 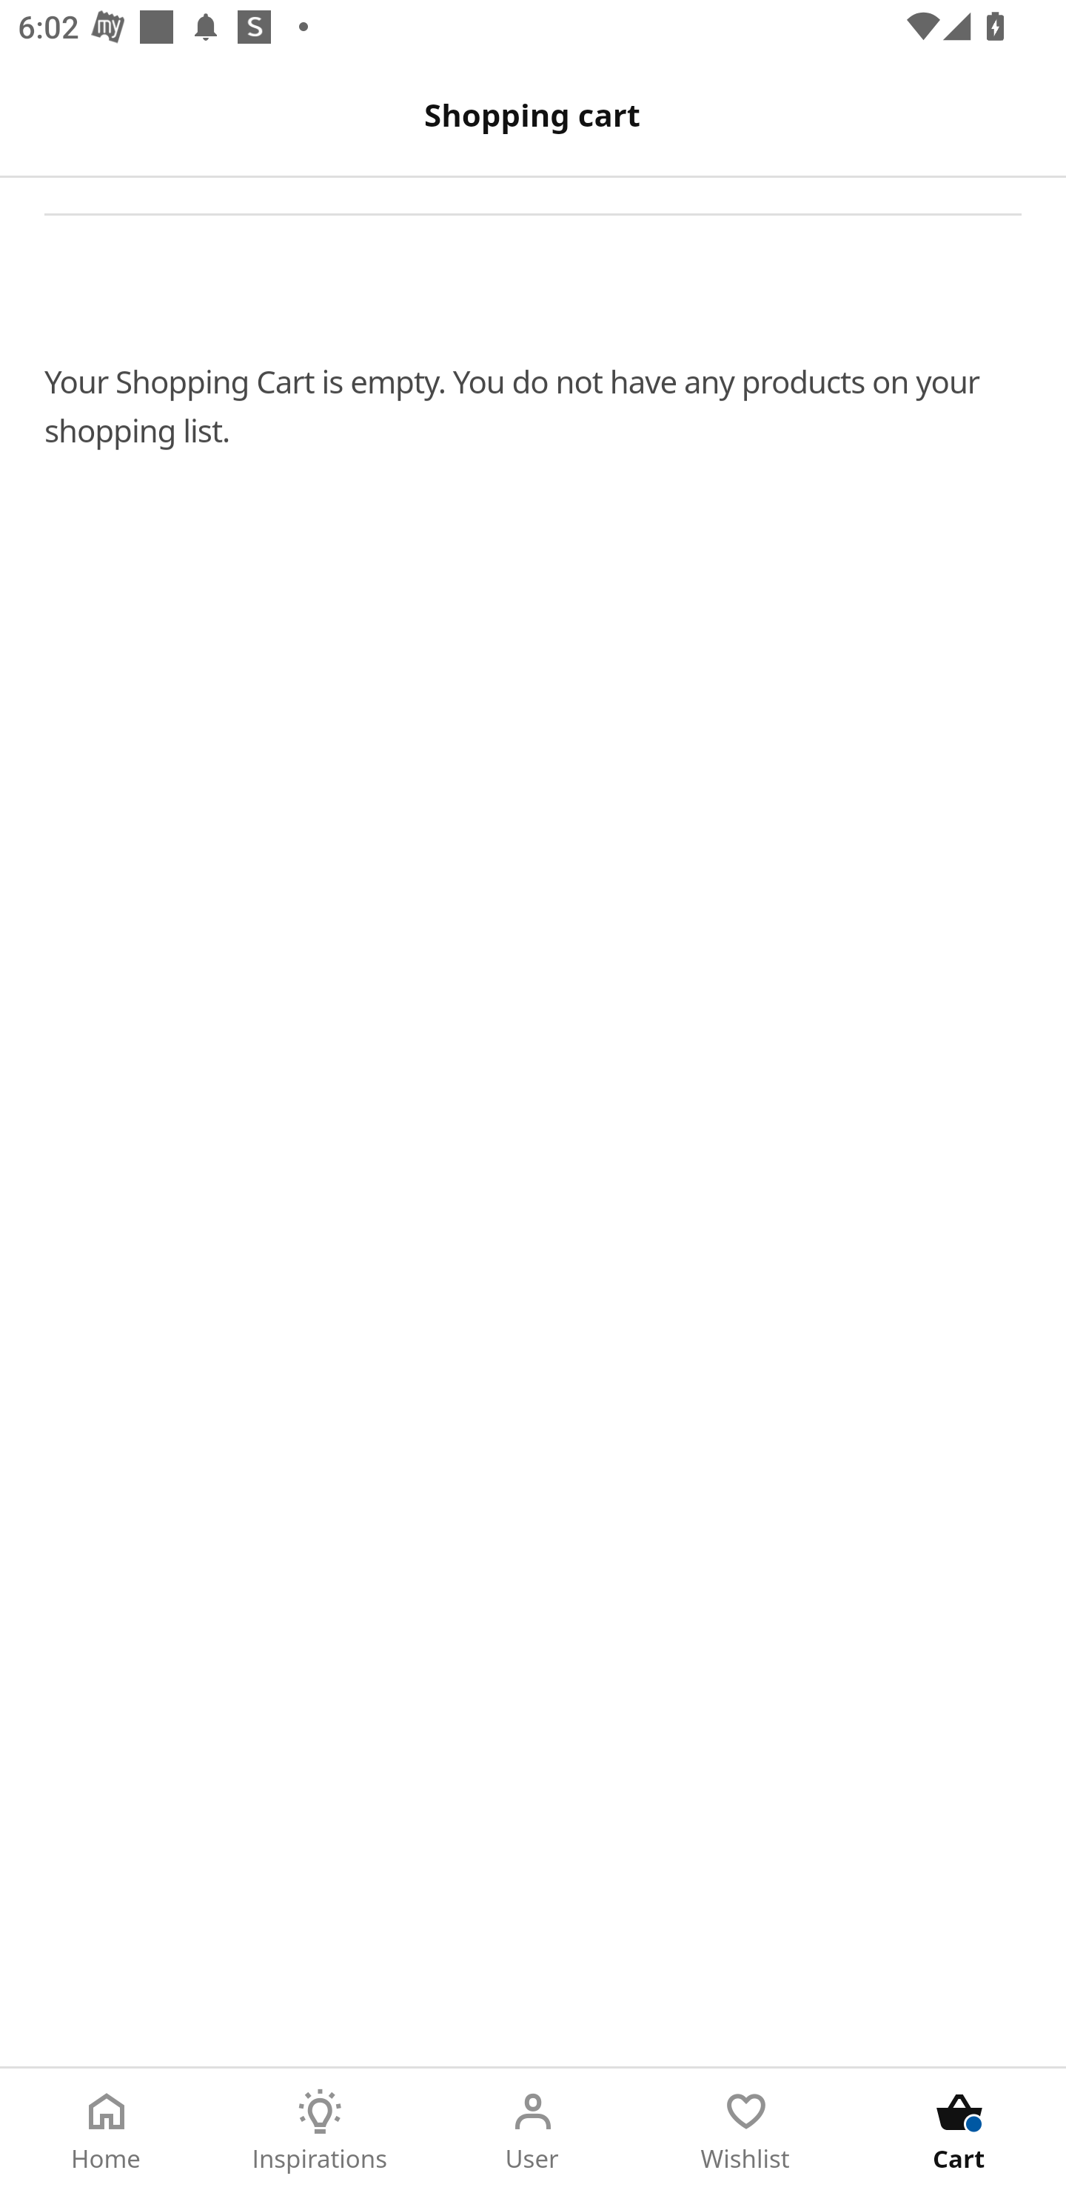 What do you see at coordinates (746, 2131) in the screenshot?
I see `Wishlist
Tab 4 of 5` at bounding box center [746, 2131].